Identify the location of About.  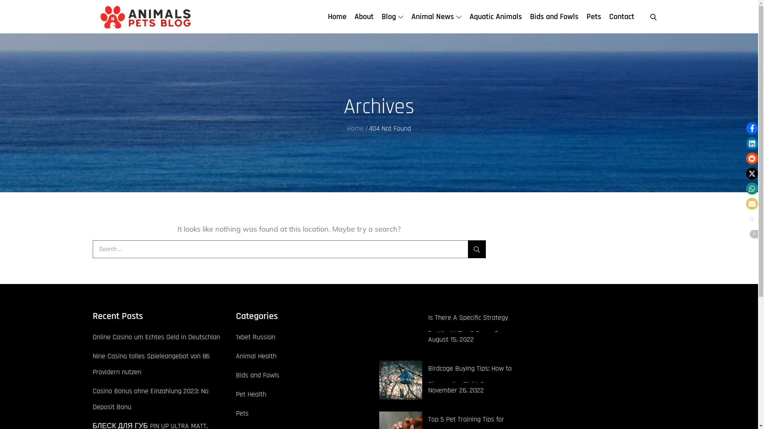
(364, 17).